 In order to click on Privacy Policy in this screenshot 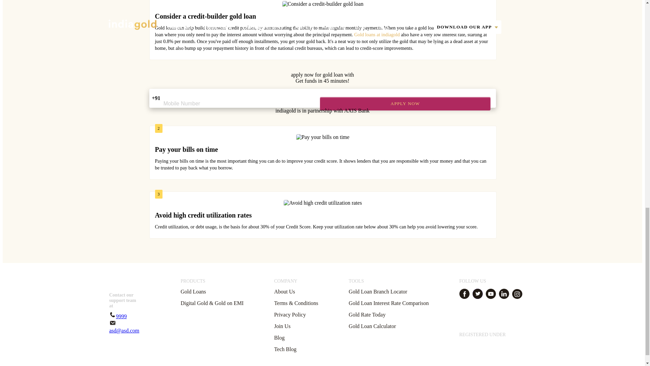, I will do `click(290, 315)`.